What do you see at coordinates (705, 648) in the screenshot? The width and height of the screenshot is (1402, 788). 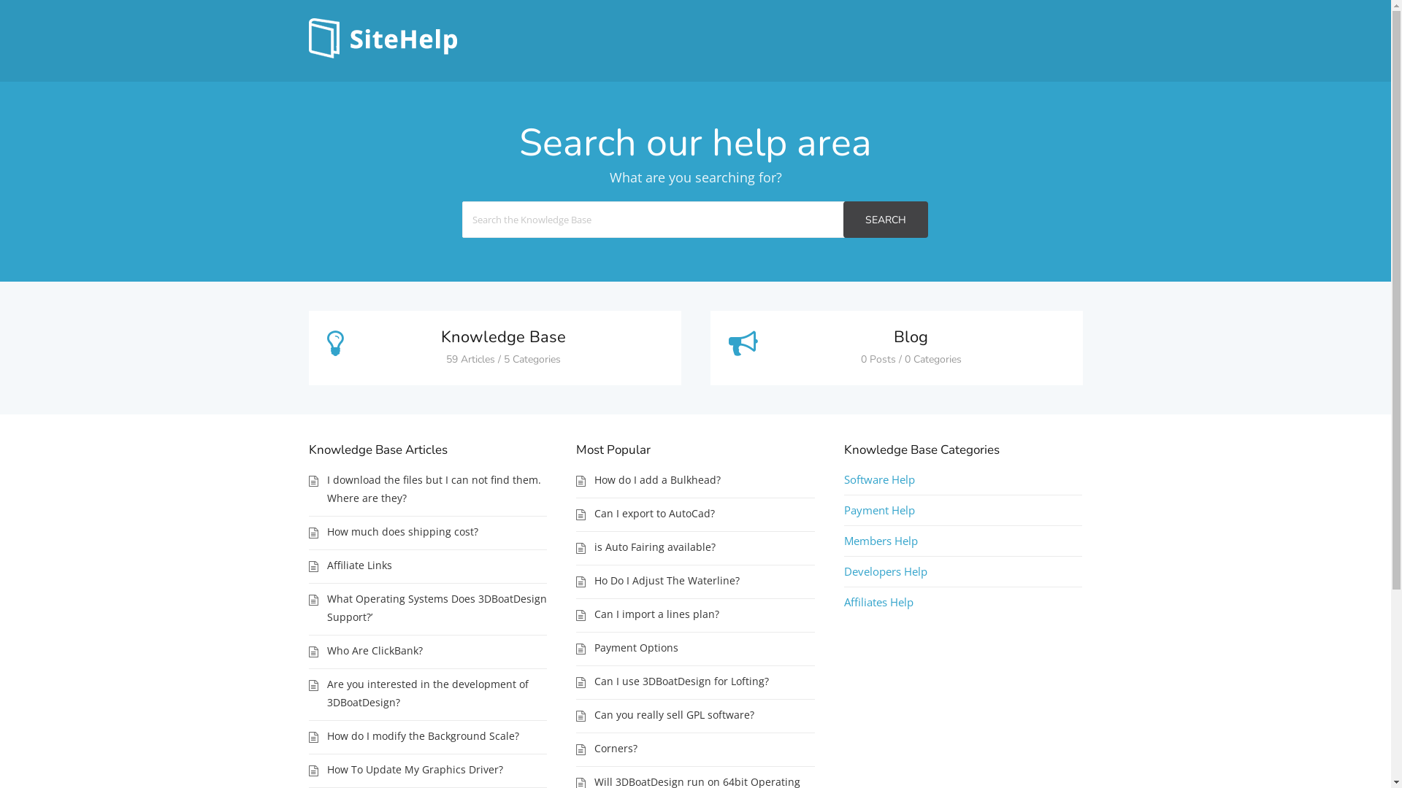 I see `Payment Options` at bounding box center [705, 648].